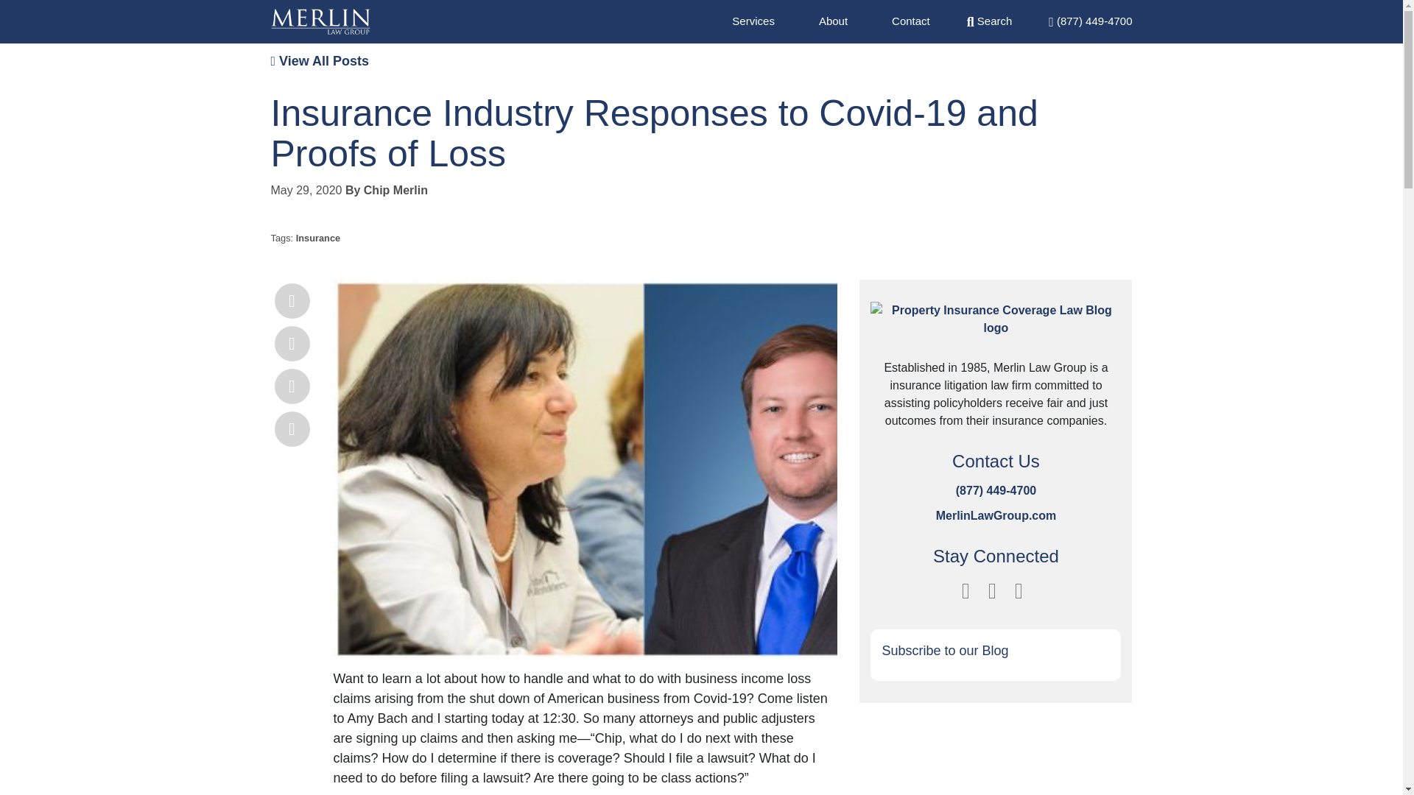  Describe the element at coordinates (386, 190) in the screenshot. I see `By Chip Merlin` at that location.